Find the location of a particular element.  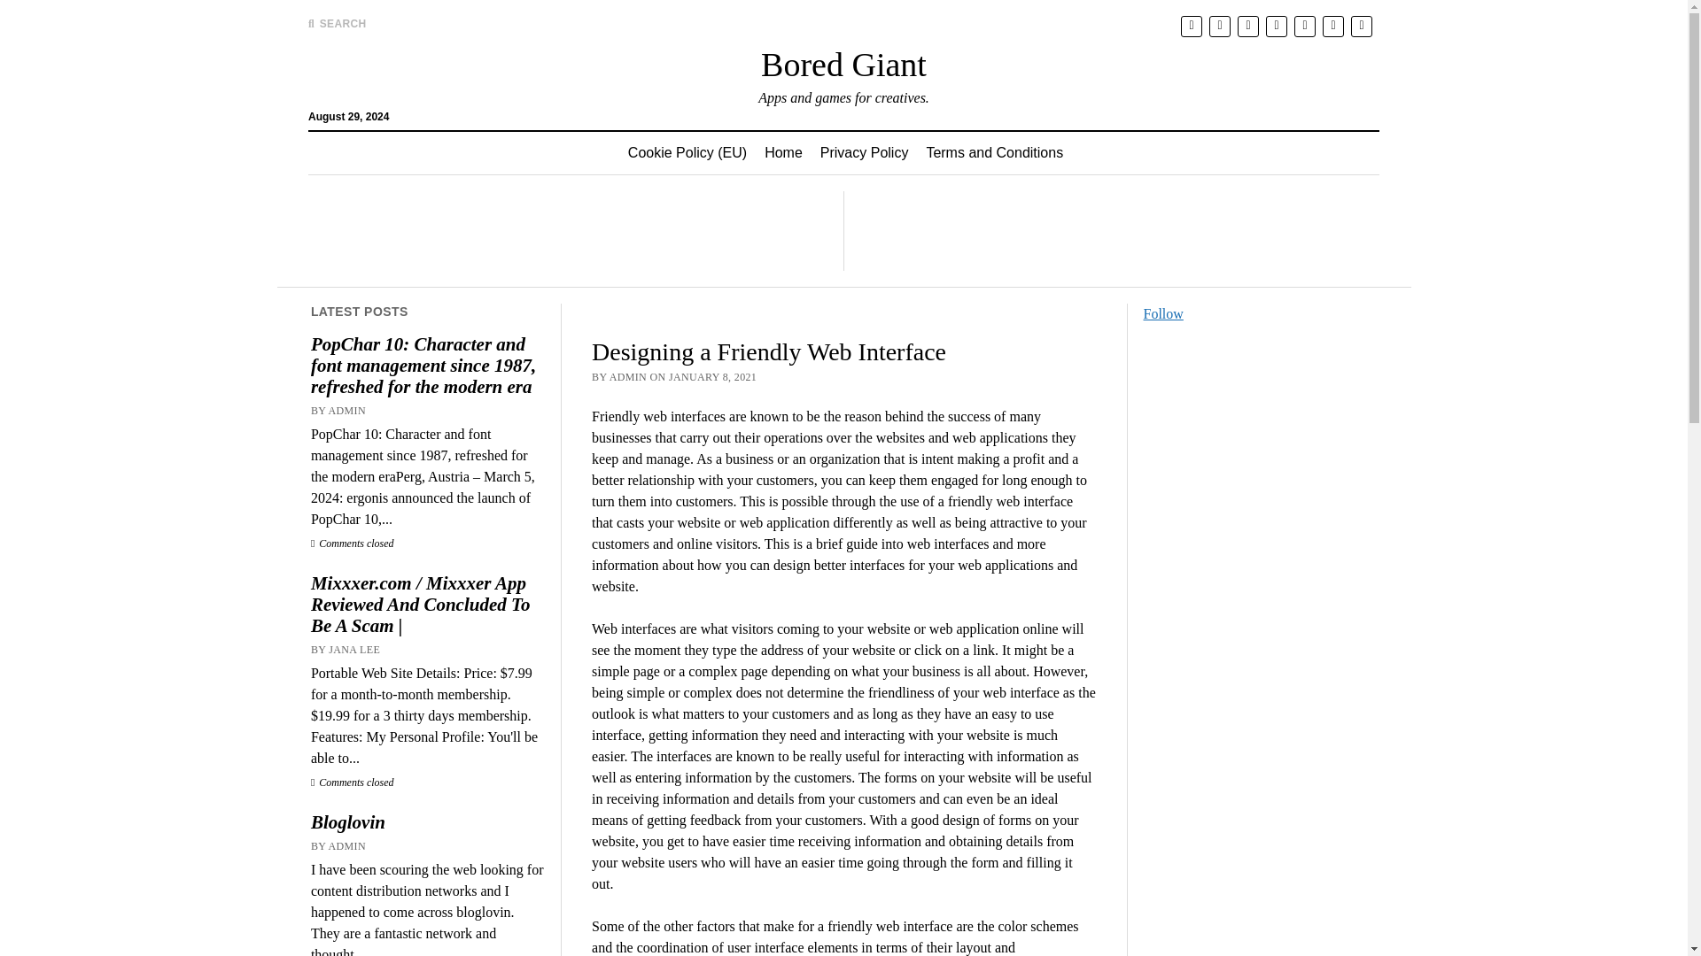

Bloglovin is located at coordinates (427, 821).